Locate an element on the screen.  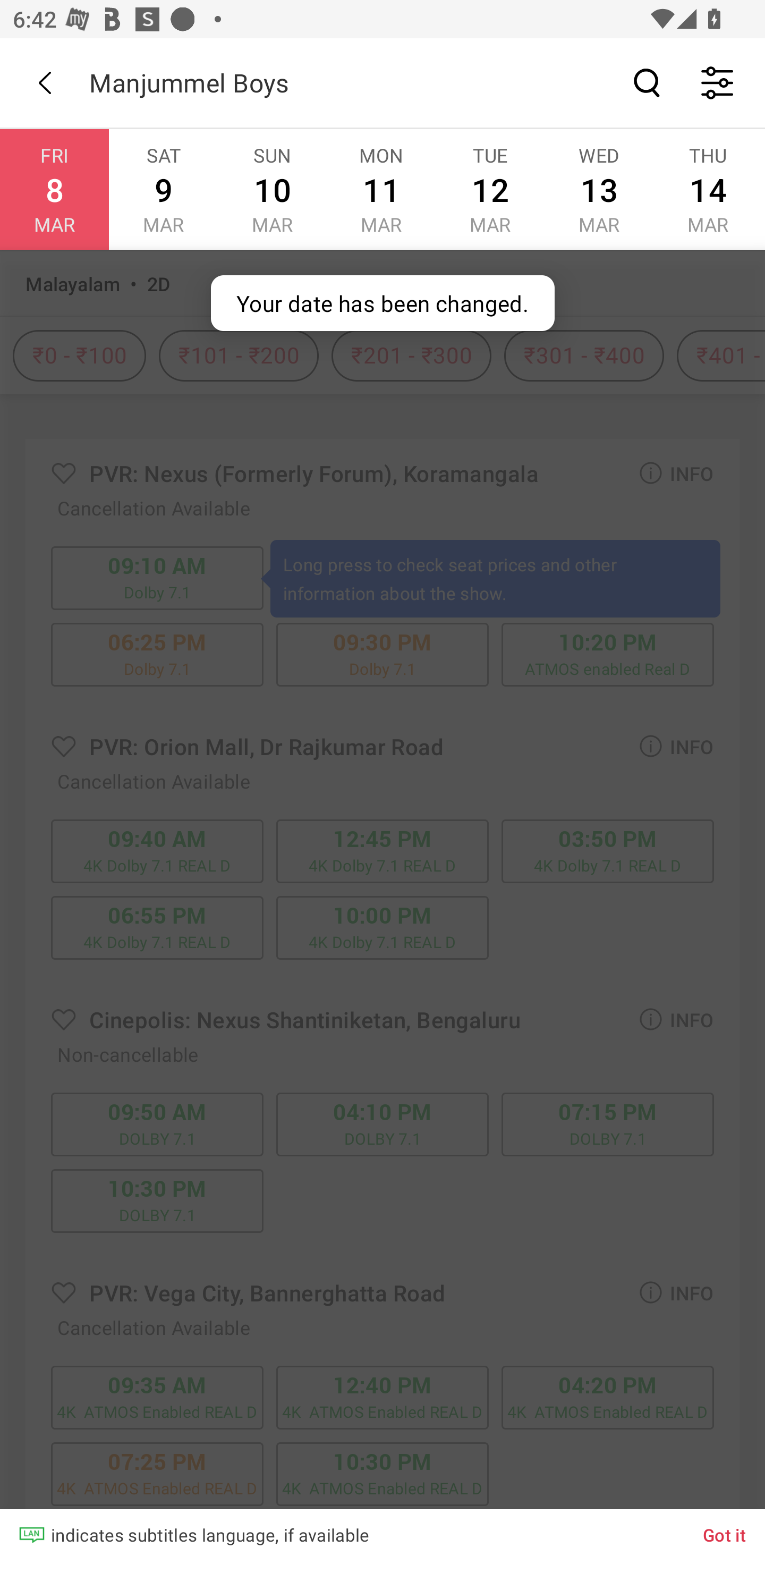
THU 14 MAR is located at coordinates (708, 189).